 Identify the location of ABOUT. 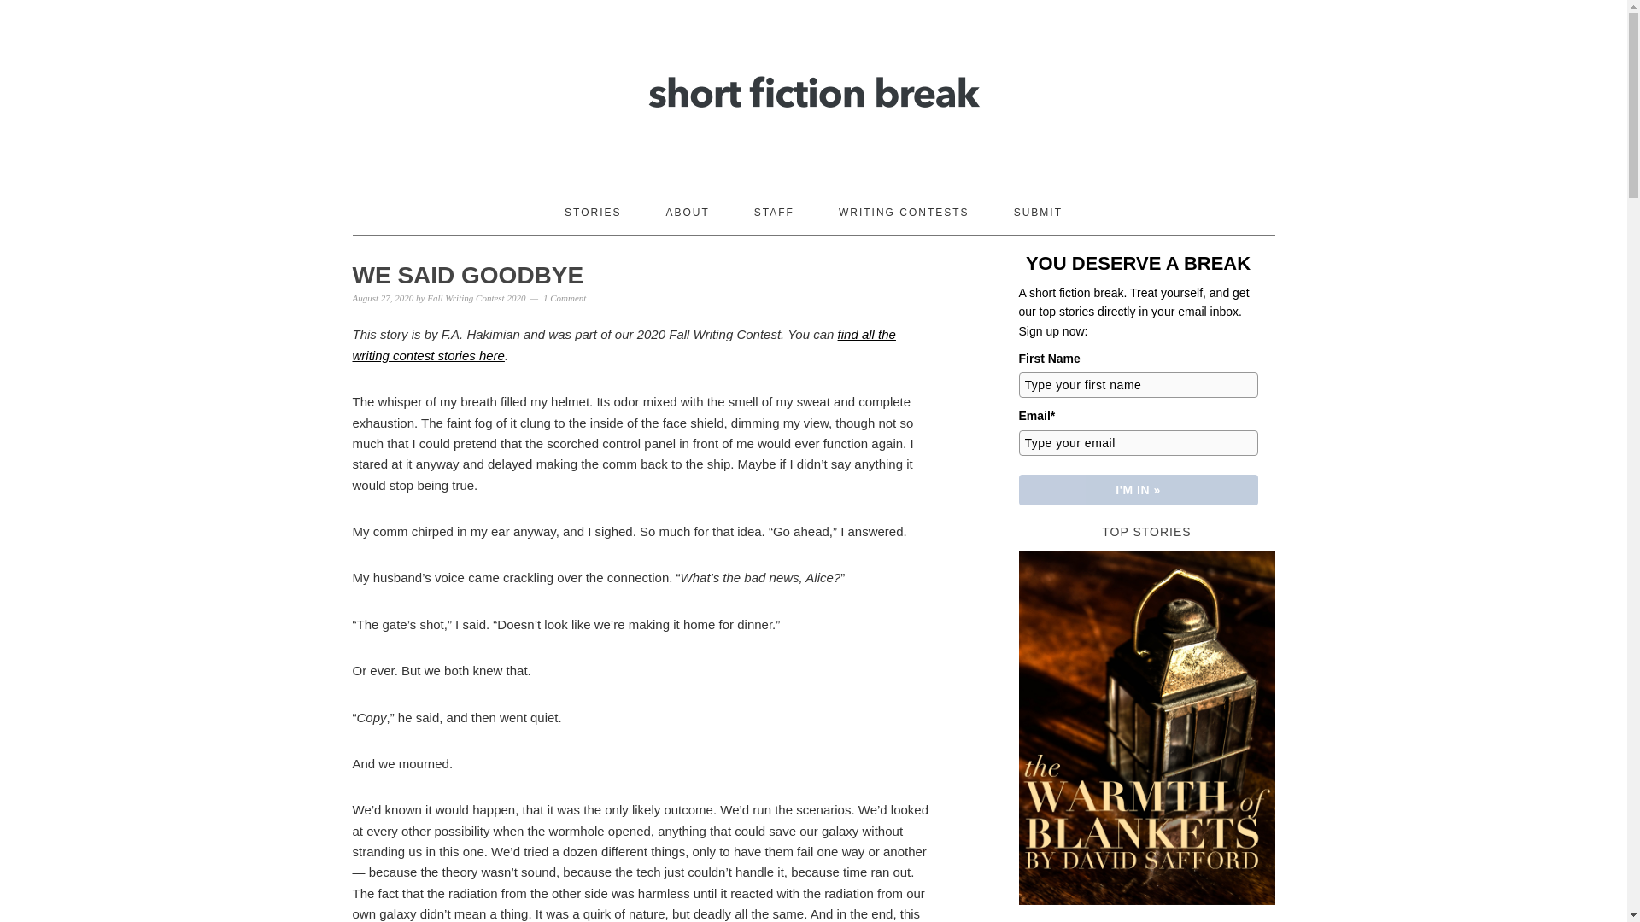
(687, 212).